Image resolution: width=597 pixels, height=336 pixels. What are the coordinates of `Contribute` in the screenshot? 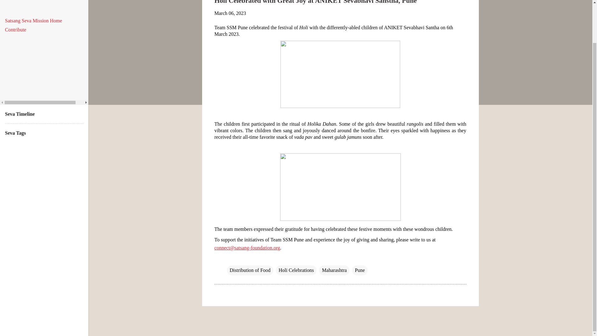 It's located at (16, 30).